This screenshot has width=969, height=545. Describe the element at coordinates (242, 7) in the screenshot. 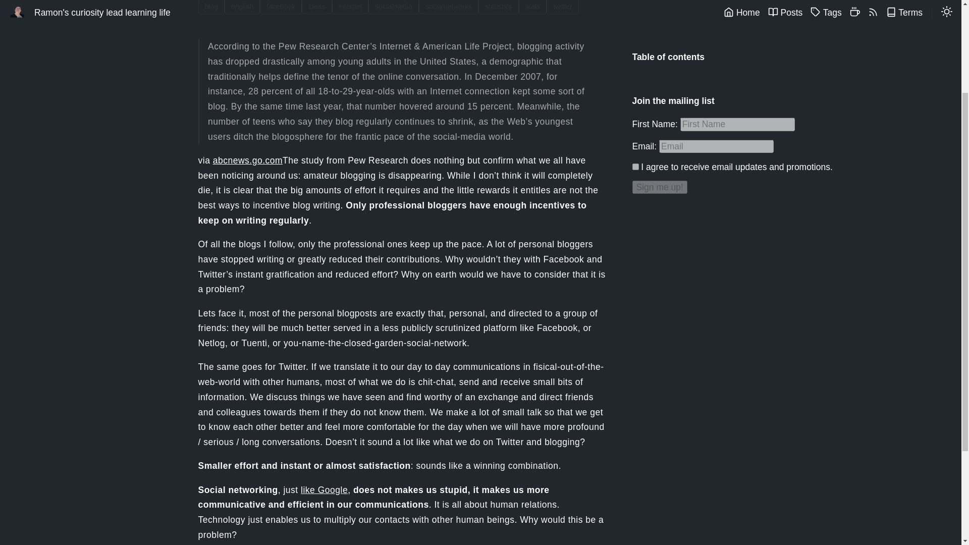

I see `english` at that location.